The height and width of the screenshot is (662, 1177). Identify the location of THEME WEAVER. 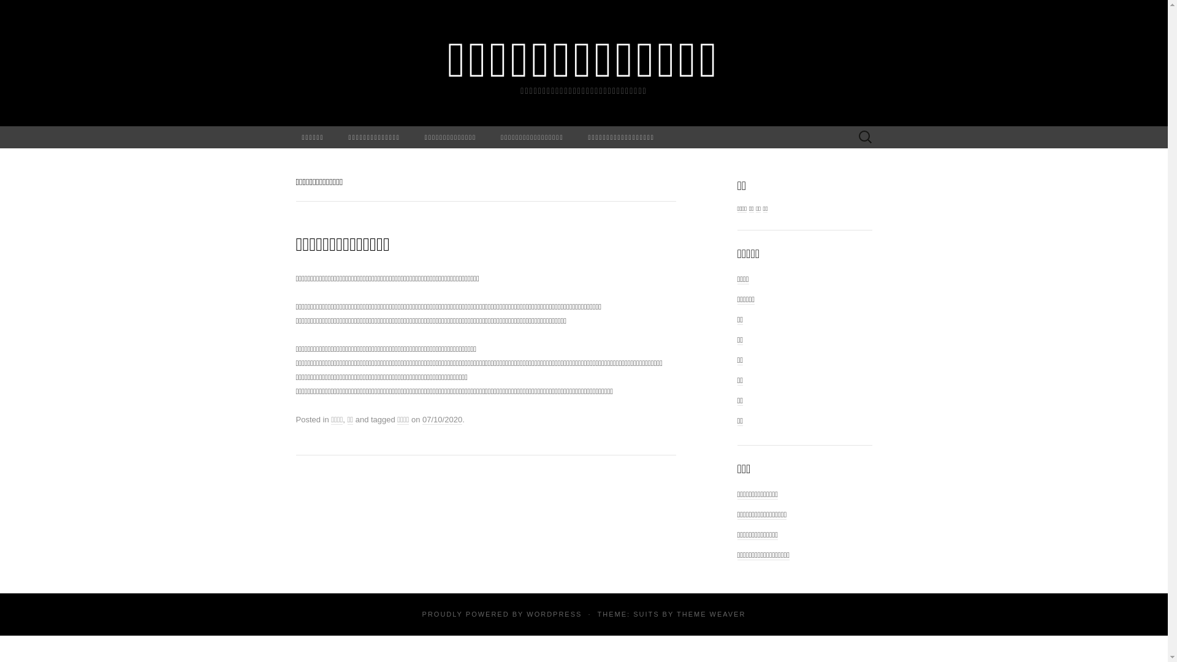
(711, 614).